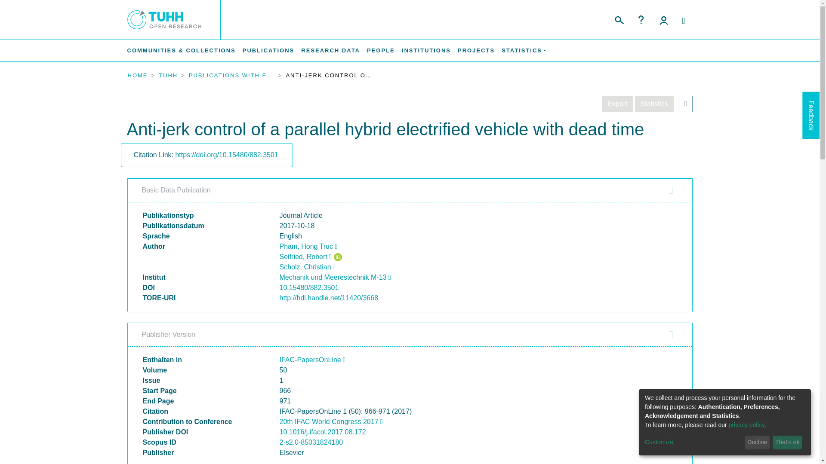  What do you see at coordinates (268, 50) in the screenshot?
I see `PUBLICATIONS` at bounding box center [268, 50].